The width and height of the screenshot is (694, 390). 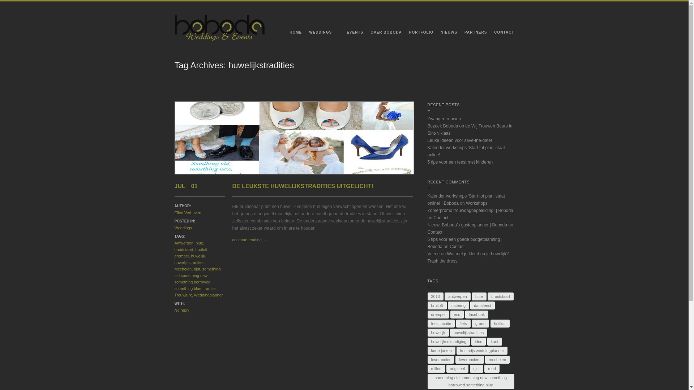 What do you see at coordinates (292, 34) in the screenshot?
I see `HOME` at bounding box center [292, 34].